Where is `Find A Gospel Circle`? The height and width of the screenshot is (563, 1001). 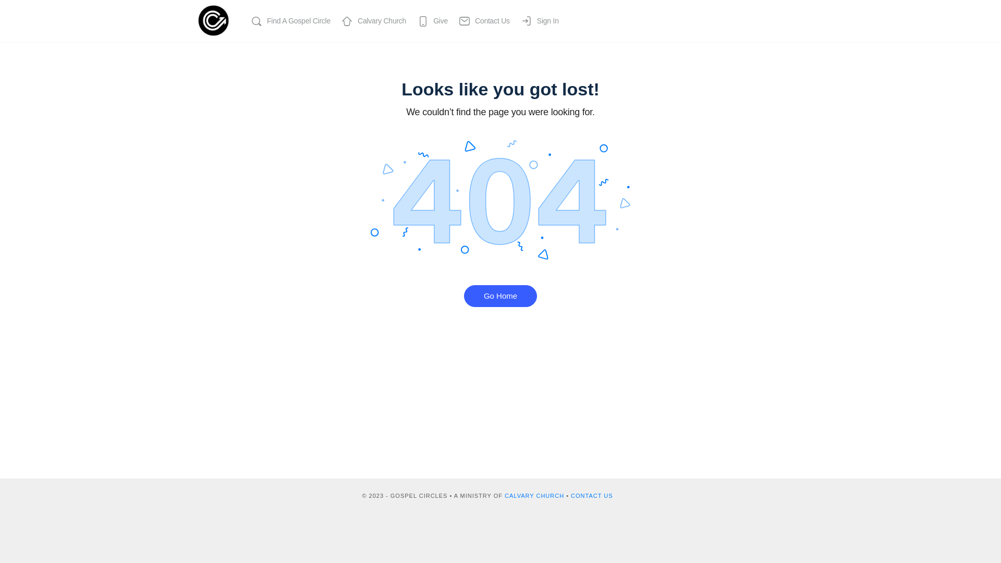
Find A Gospel Circle is located at coordinates (290, 21).